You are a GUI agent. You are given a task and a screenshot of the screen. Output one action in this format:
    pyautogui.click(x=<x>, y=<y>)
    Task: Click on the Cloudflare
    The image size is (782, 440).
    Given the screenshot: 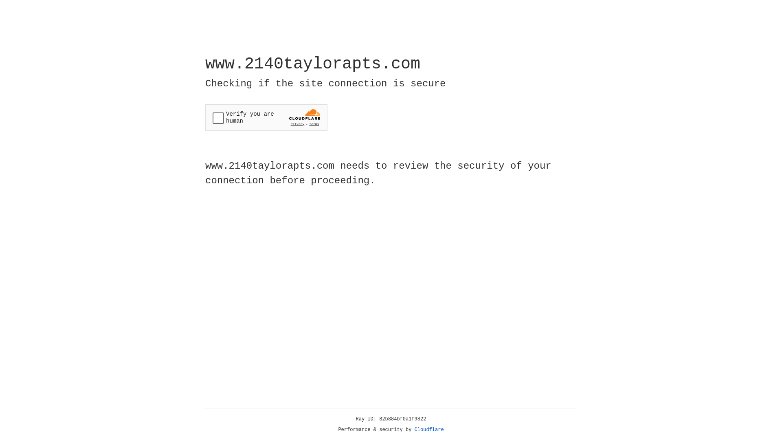 What is the action you would take?
    pyautogui.click(x=429, y=430)
    